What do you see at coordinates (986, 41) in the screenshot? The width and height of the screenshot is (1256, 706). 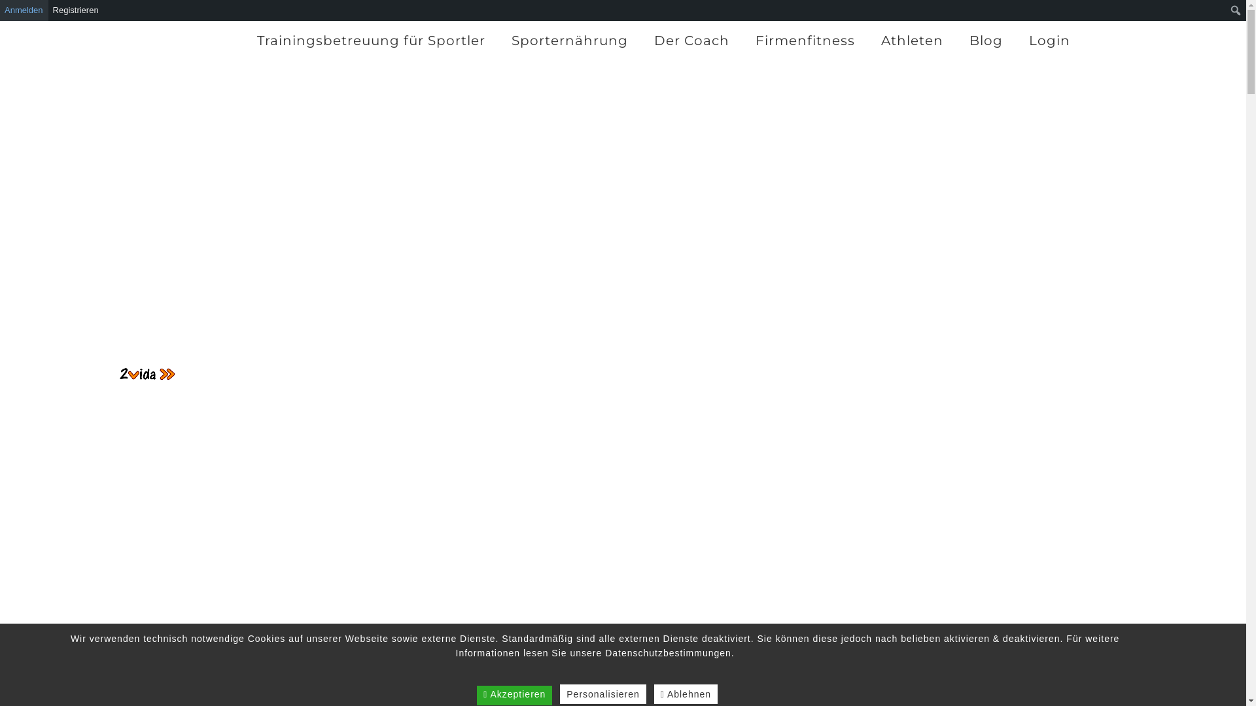 I see `Blog` at bounding box center [986, 41].